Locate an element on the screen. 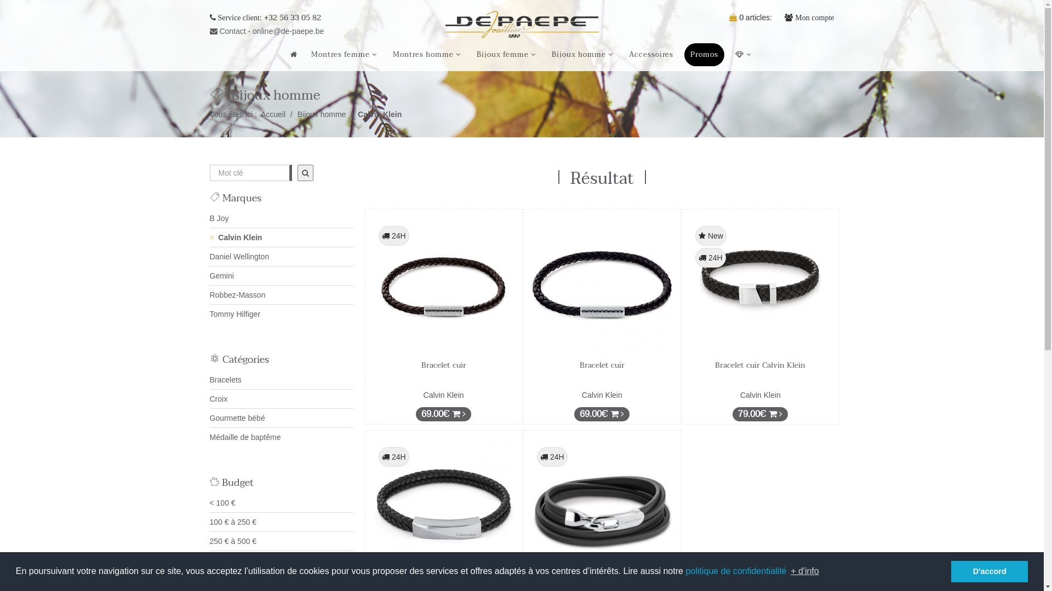 This screenshot has width=1052, height=591. Bracelet cuir is located at coordinates (444, 366).